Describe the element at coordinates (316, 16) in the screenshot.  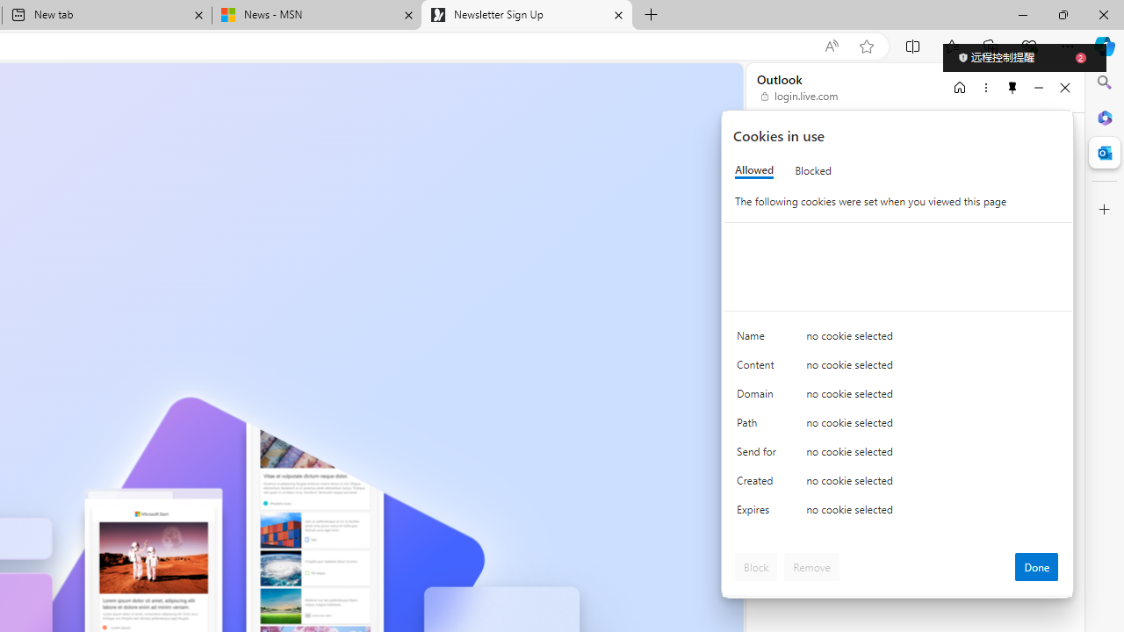
I see `News - MSN` at that location.